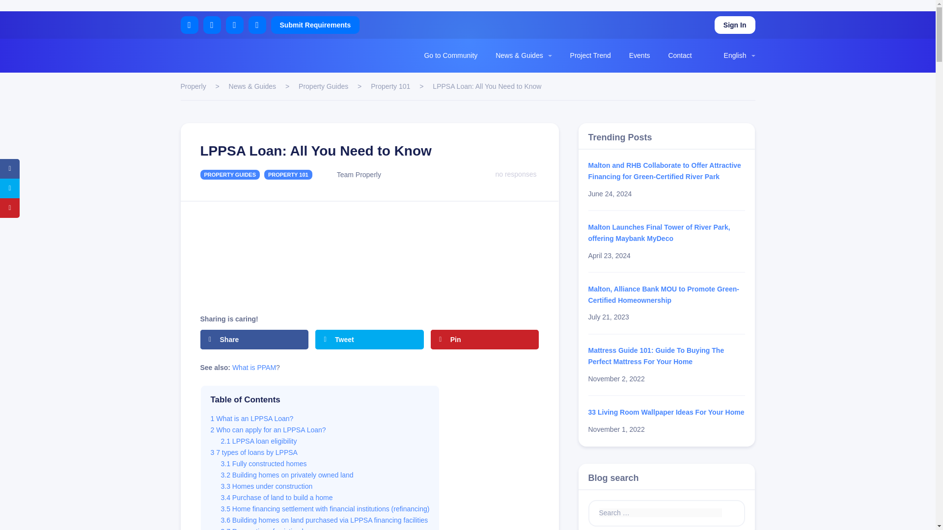 The height and width of the screenshot is (530, 943). What do you see at coordinates (590, 55) in the screenshot?
I see `Project Trend` at bounding box center [590, 55].